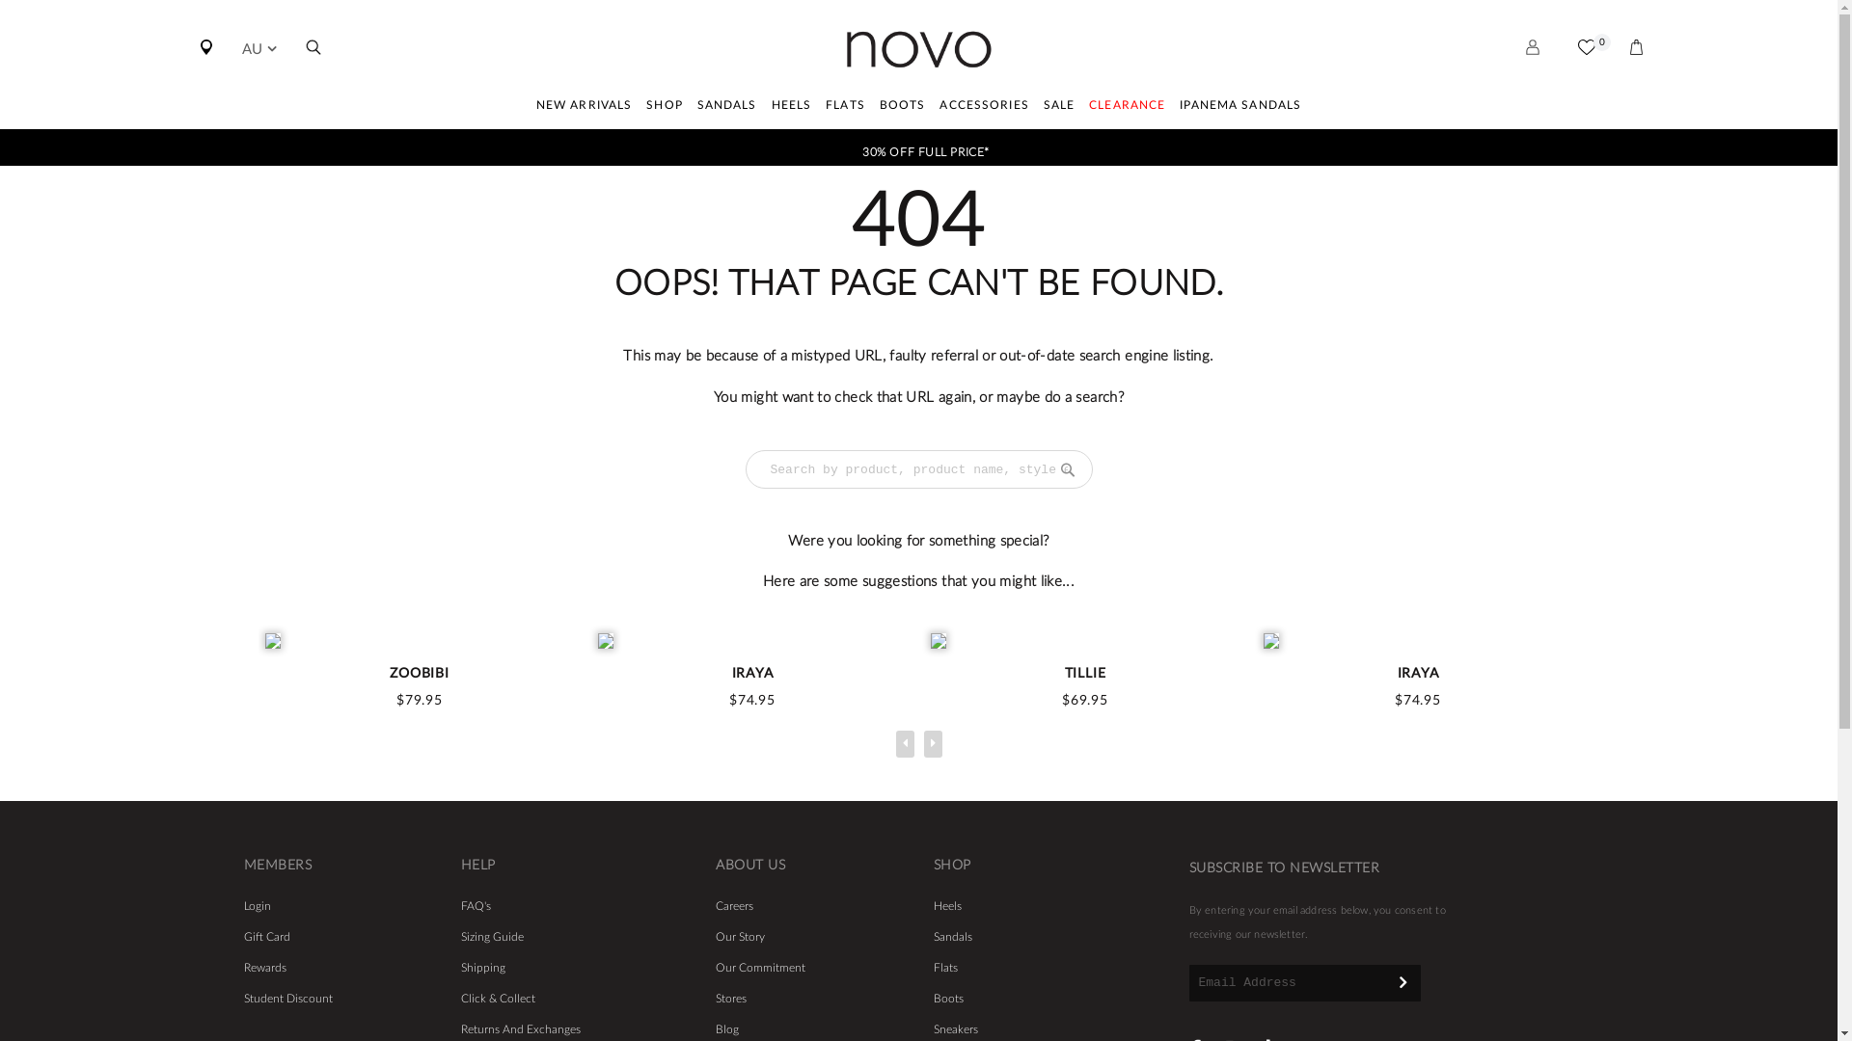 Image resolution: width=1852 pixels, height=1041 pixels. What do you see at coordinates (257, 906) in the screenshot?
I see `Login` at bounding box center [257, 906].